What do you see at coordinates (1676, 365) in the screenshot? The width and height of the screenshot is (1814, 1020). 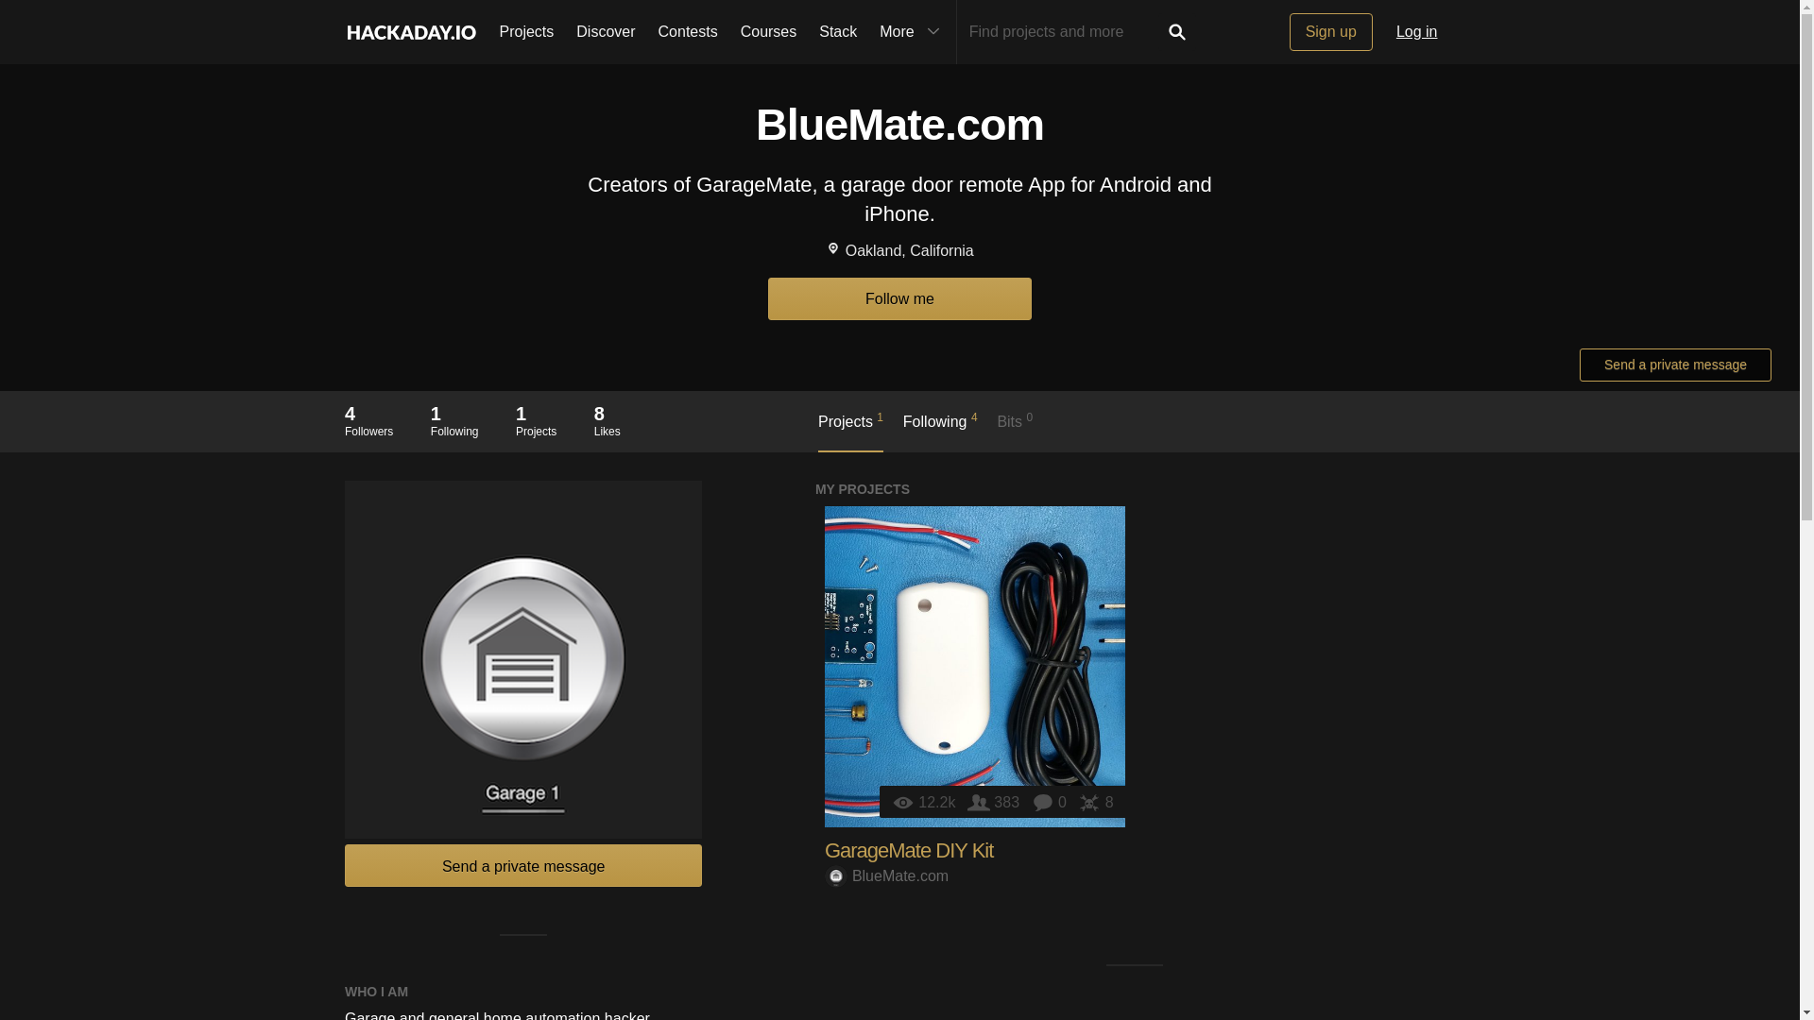 I see `Contests` at bounding box center [1676, 365].